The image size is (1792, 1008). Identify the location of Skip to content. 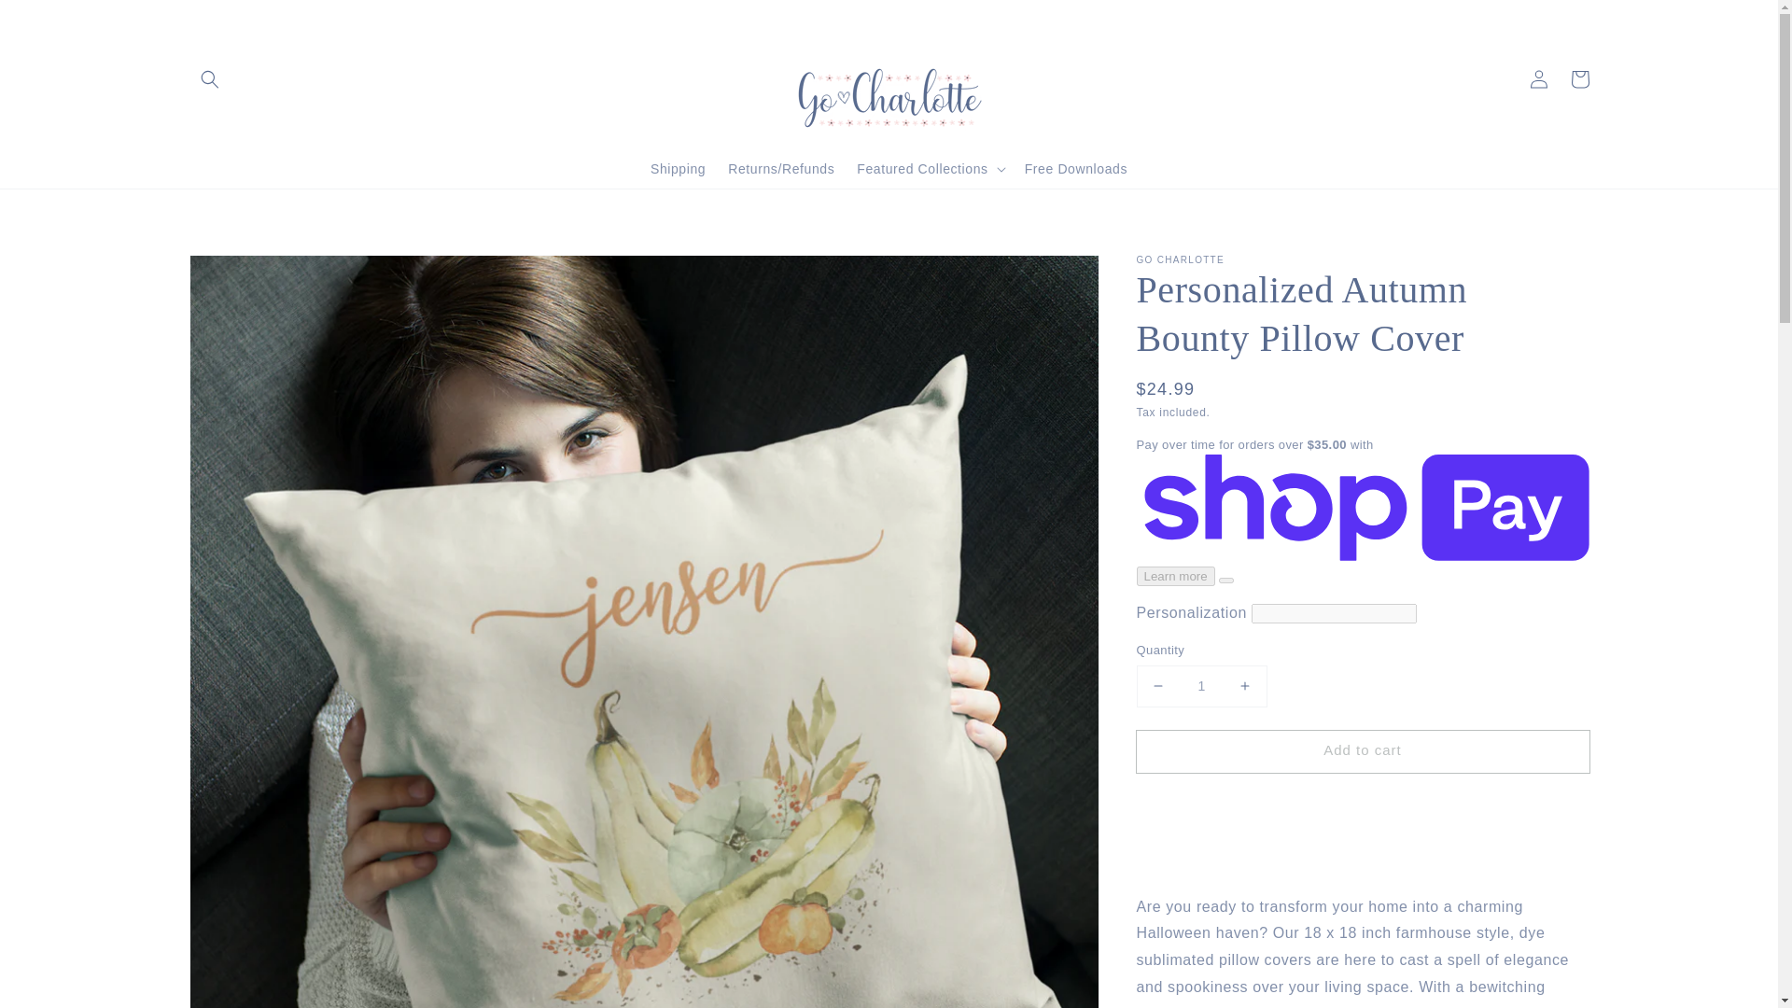
(56, 21).